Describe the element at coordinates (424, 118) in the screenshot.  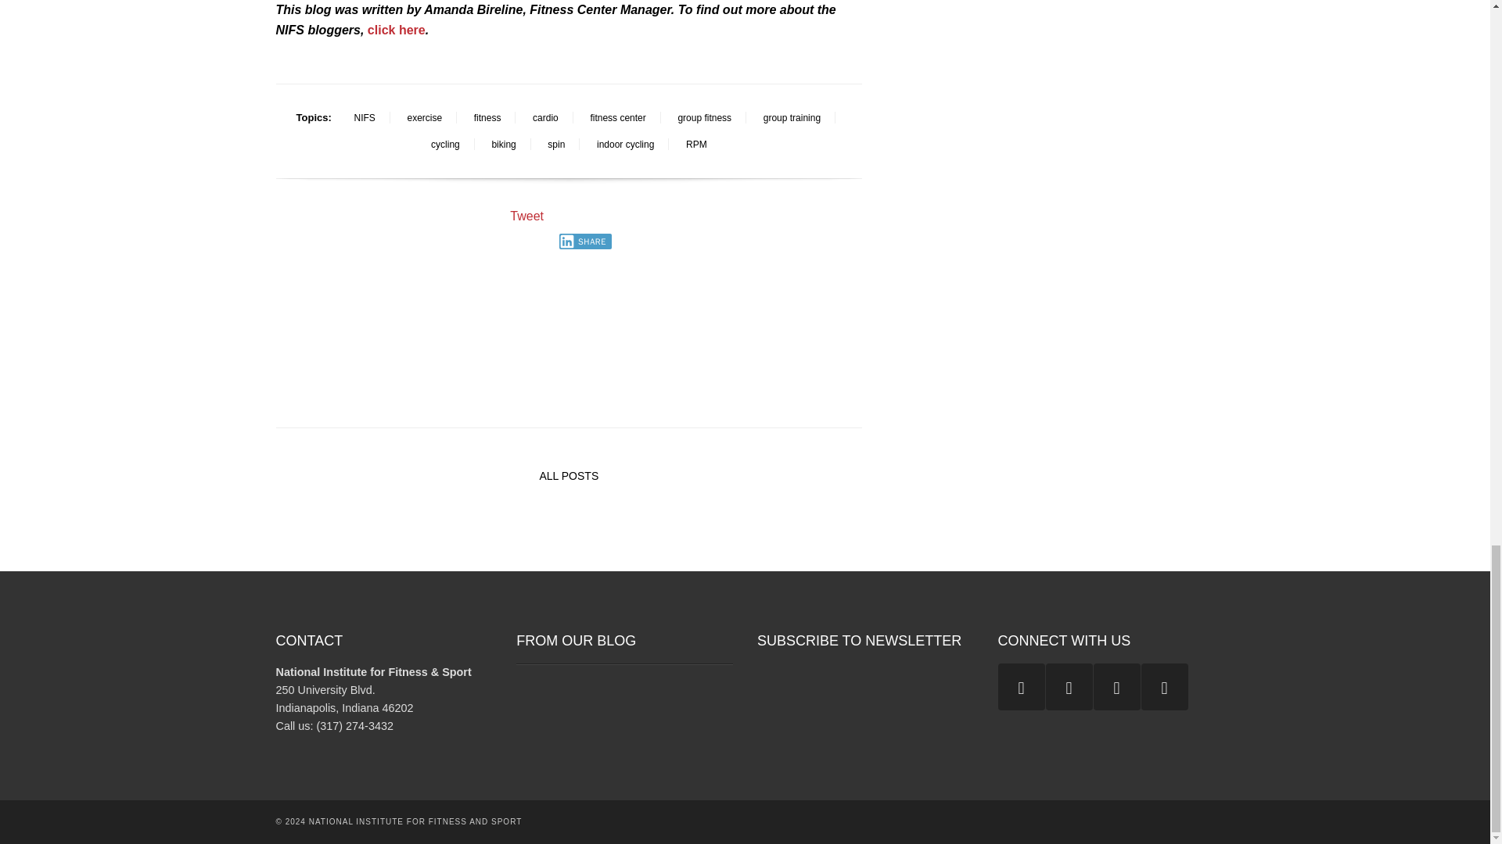
I see `exercise` at that location.